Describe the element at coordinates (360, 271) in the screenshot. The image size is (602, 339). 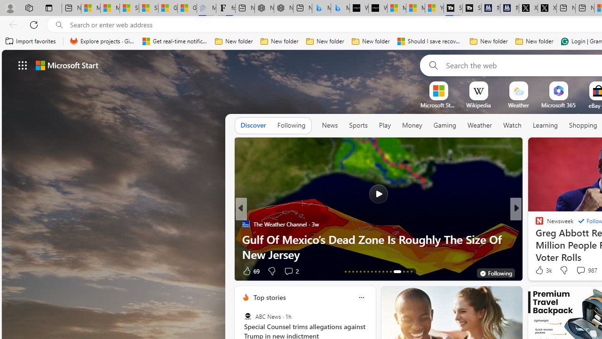
I see `AutomationID: tab-17` at that location.